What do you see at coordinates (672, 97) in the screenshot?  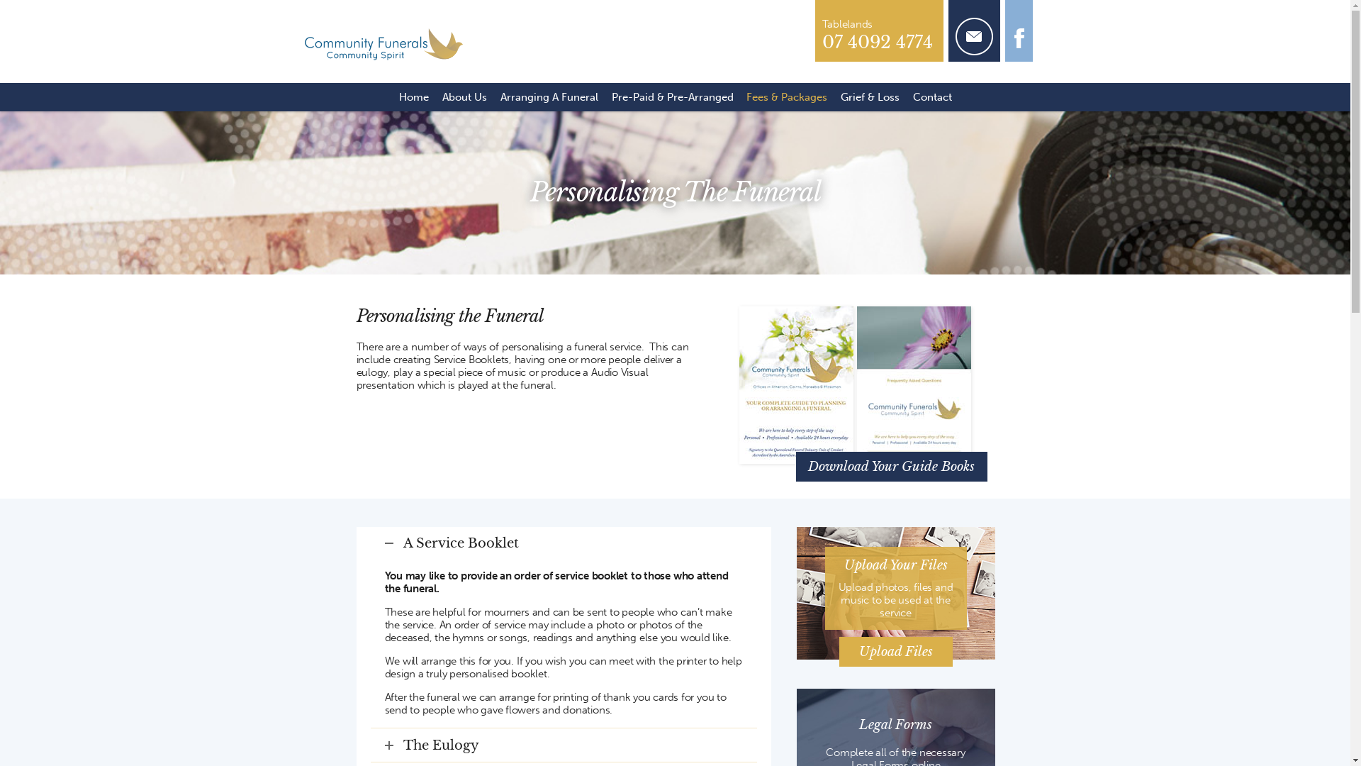 I see `Pre-Paid & Pre-Arranged` at bounding box center [672, 97].